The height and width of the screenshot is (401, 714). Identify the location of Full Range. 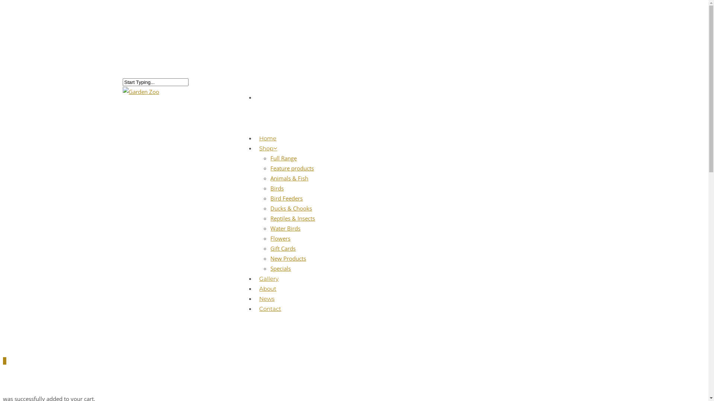
(283, 158).